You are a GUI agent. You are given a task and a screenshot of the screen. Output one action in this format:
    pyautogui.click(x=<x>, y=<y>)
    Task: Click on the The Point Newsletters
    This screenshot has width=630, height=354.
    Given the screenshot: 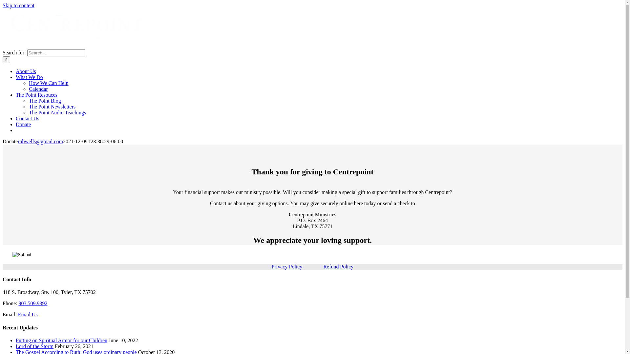 What is the action you would take?
    pyautogui.click(x=52, y=107)
    